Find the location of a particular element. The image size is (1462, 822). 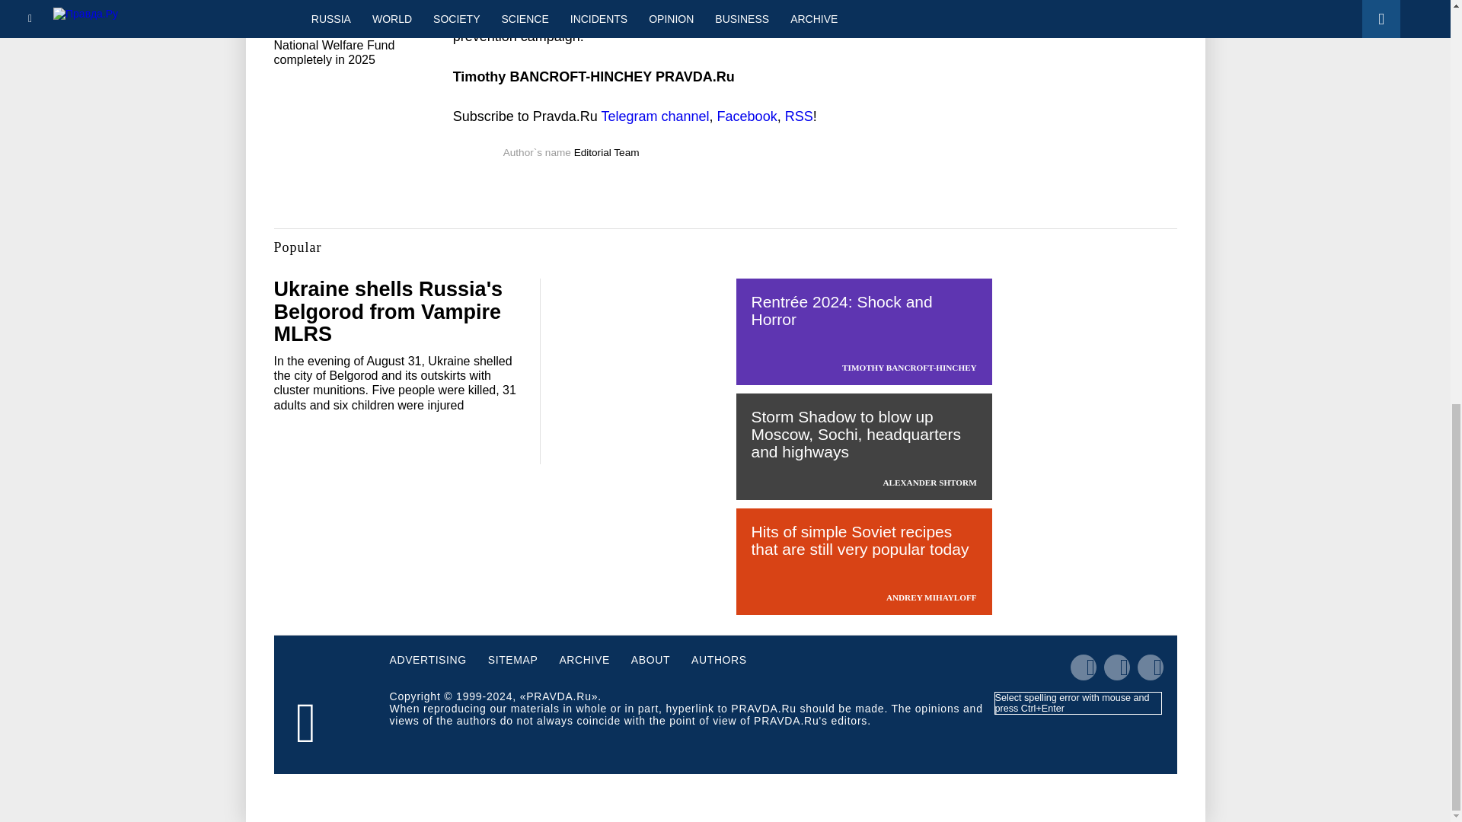

Telegram channel is located at coordinates (655, 116).